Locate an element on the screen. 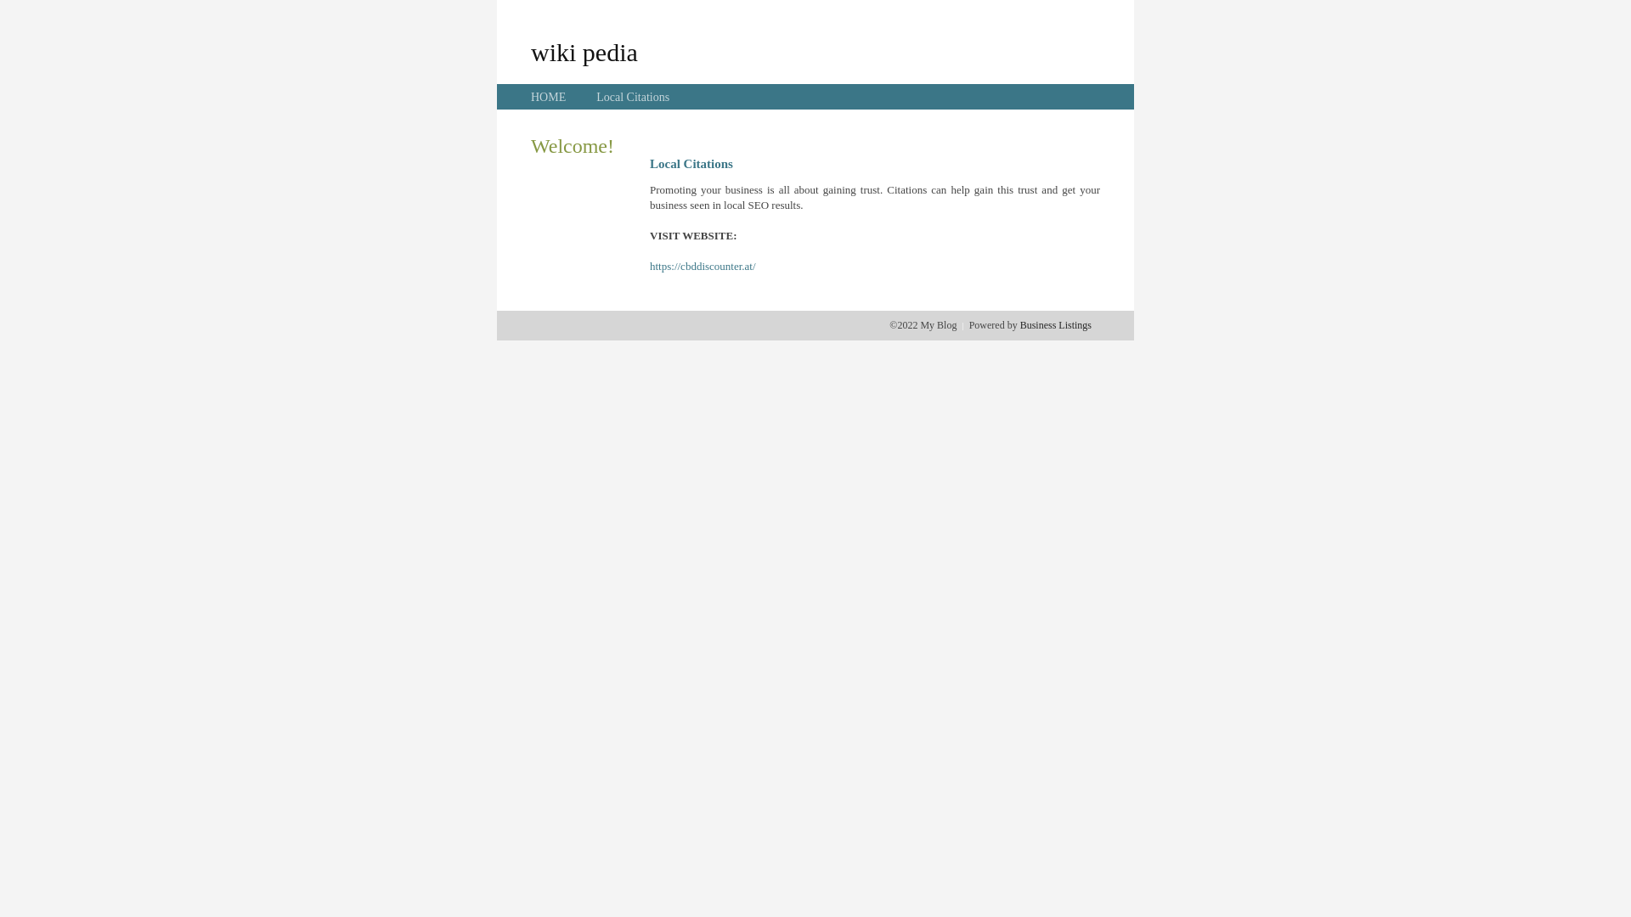  HOME is located at coordinates (549, 97).